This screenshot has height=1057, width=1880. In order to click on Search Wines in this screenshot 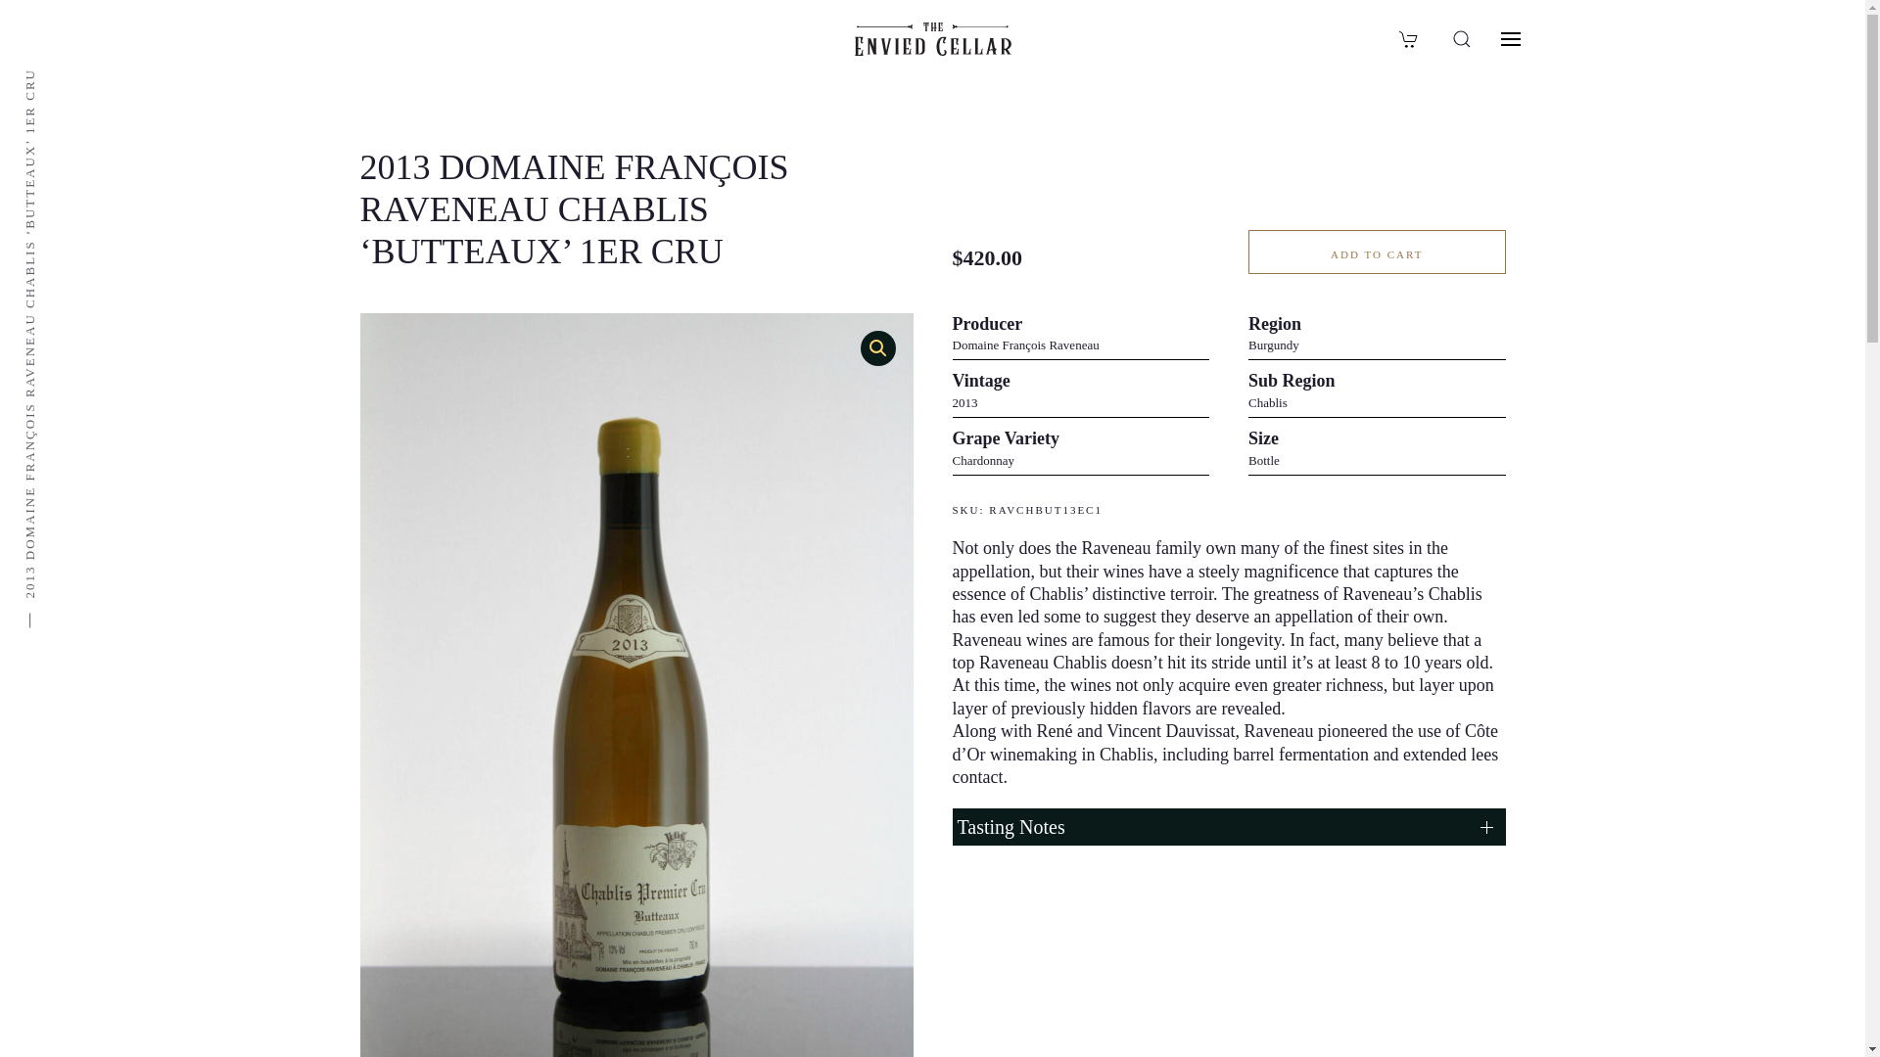, I will do `click(1461, 38)`.